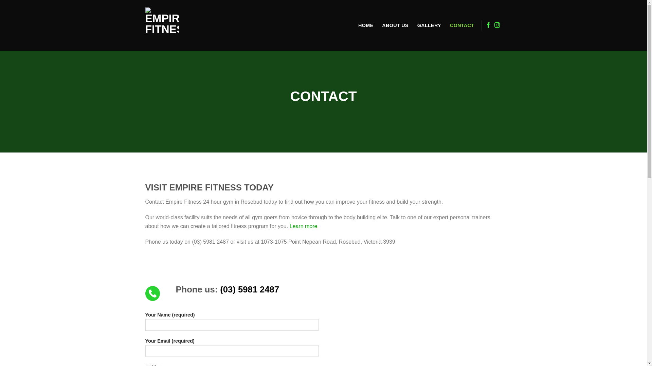 This screenshot has width=652, height=366. Describe the element at coordinates (366, 25) in the screenshot. I see `HOME` at that location.